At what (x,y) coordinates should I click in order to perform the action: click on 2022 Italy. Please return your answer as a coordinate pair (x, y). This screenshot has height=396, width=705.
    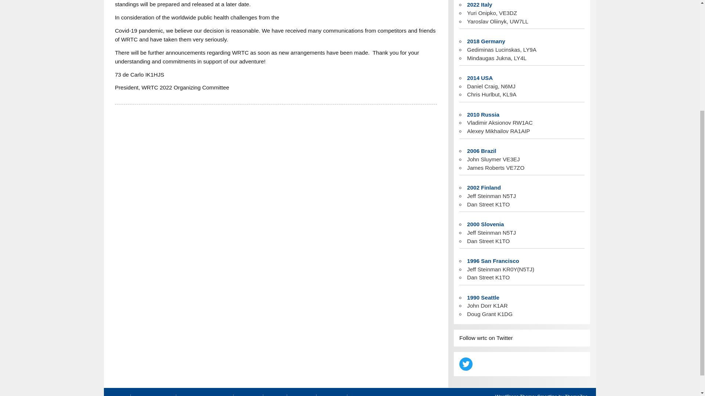
    Looking at the image, I should click on (480, 4).